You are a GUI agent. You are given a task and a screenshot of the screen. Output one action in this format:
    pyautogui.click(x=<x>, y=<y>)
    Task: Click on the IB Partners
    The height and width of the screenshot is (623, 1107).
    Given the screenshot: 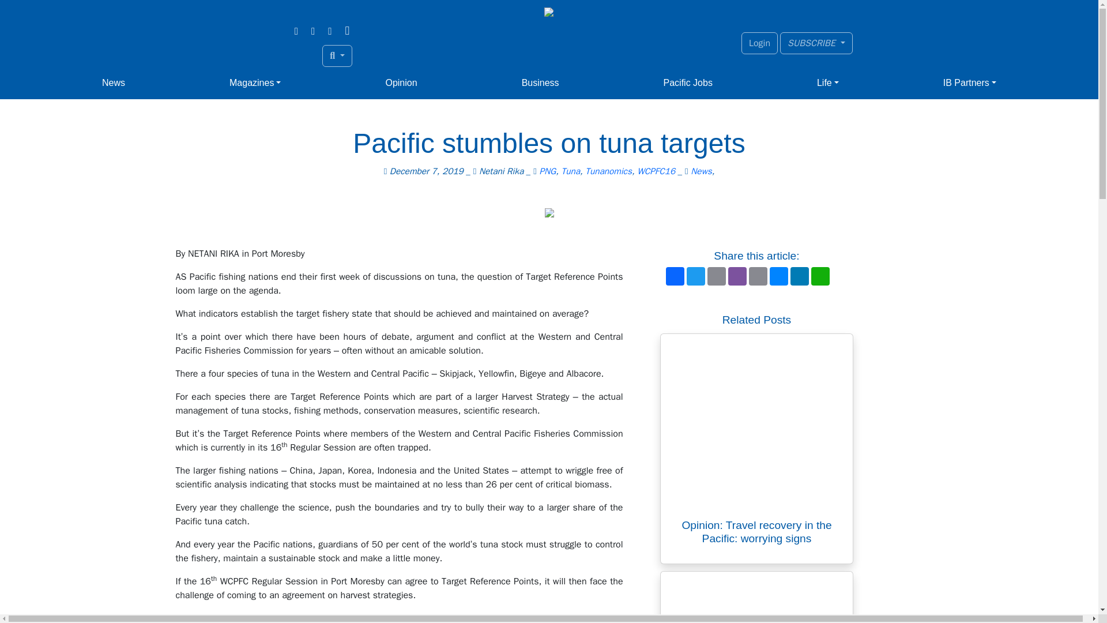 What is the action you would take?
    pyautogui.click(x=970, y=83)
    